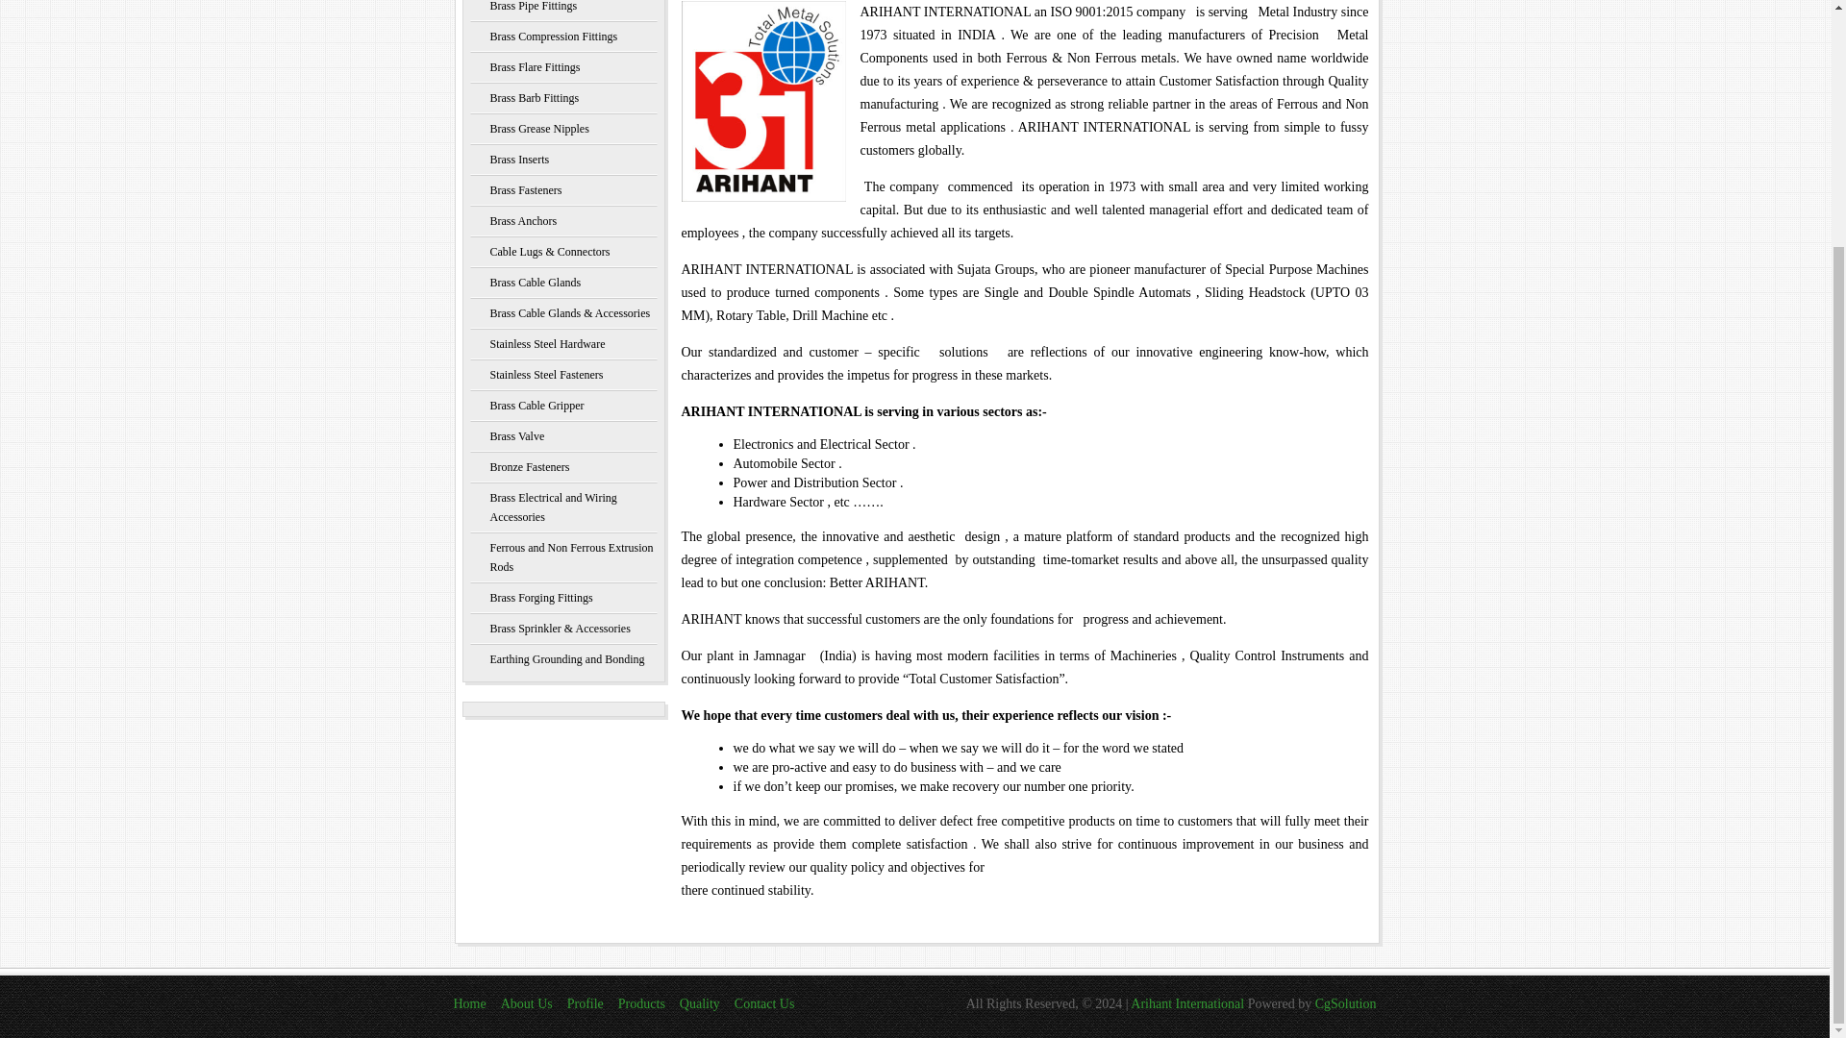  I want to click on Profile, so click(585, 1003).